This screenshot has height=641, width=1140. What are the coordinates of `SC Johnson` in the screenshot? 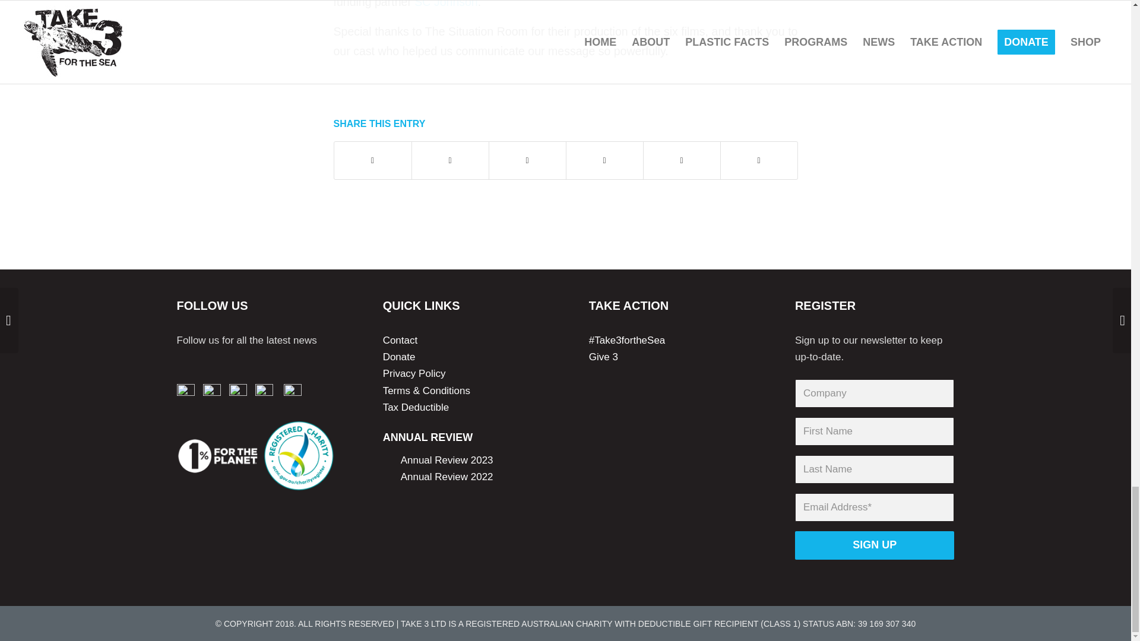 It's located at (446, 4).